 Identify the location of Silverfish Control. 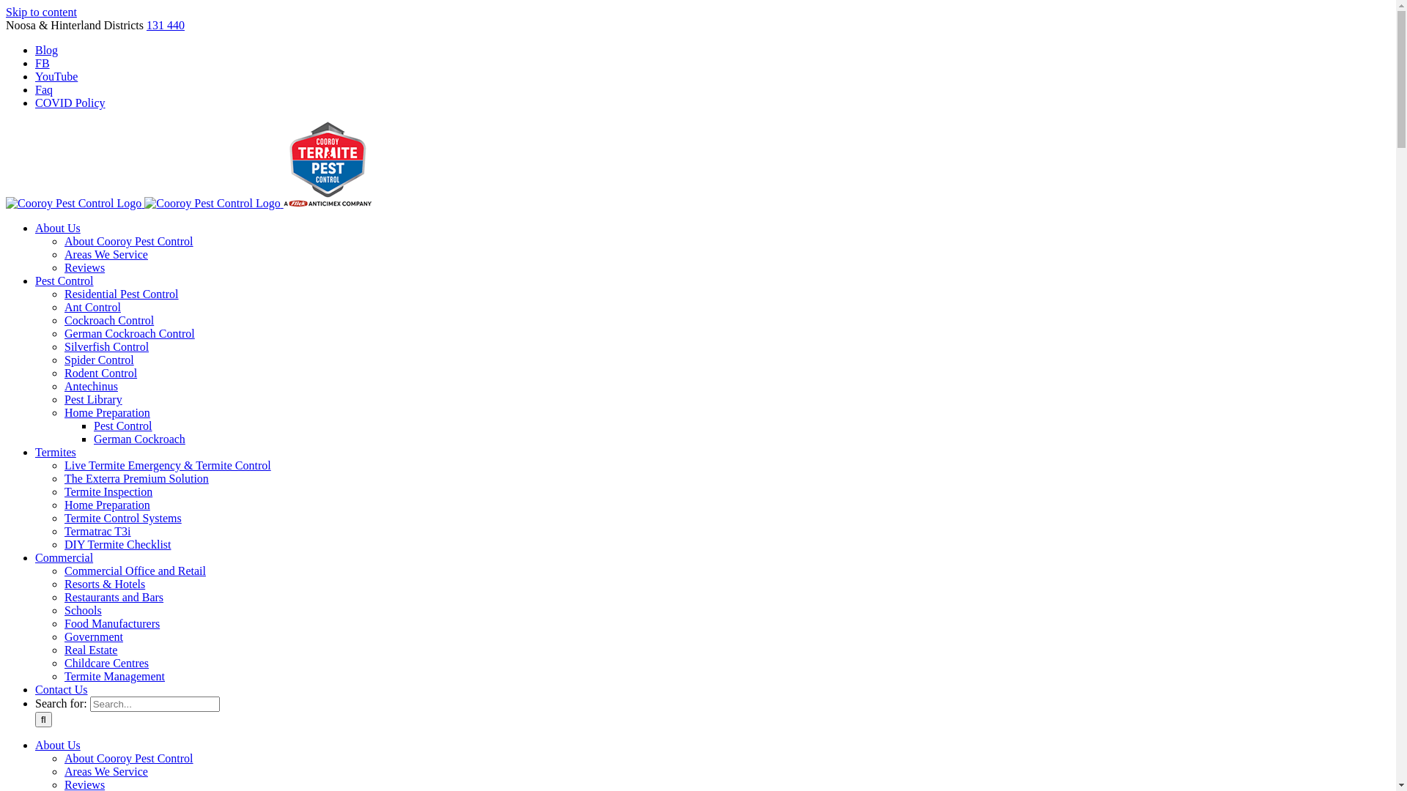
(107, 347).